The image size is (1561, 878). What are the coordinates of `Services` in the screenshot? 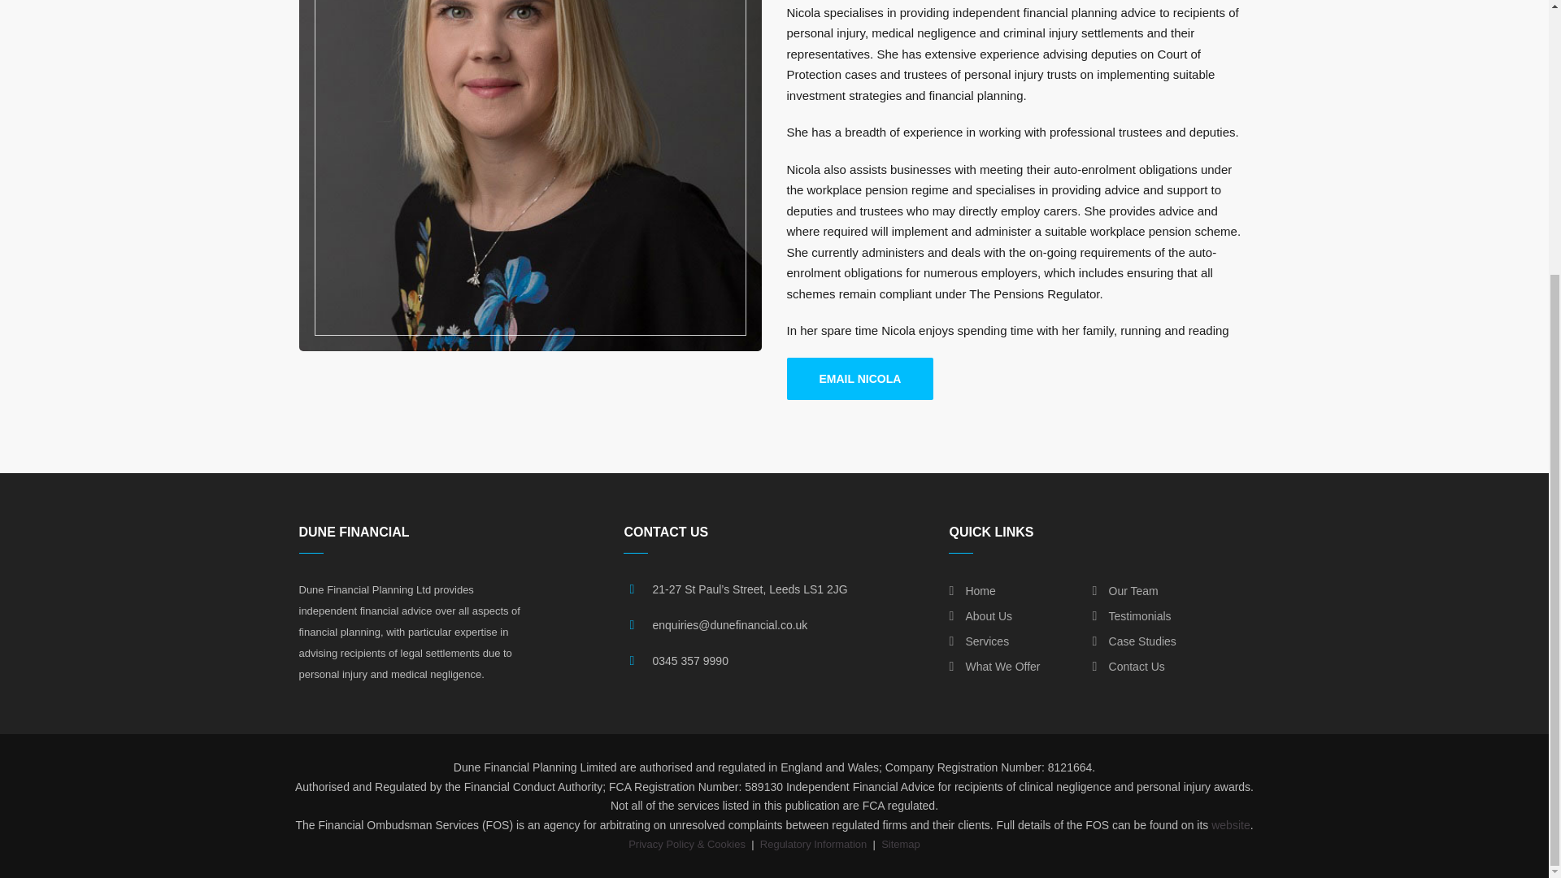 It's located at (979, 642).